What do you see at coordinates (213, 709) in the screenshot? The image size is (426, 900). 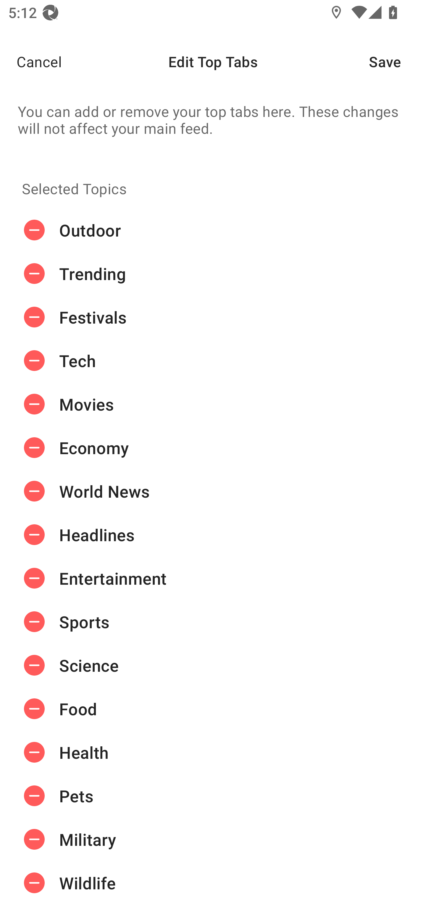 I see `Food` at bounding box center [213, 709].